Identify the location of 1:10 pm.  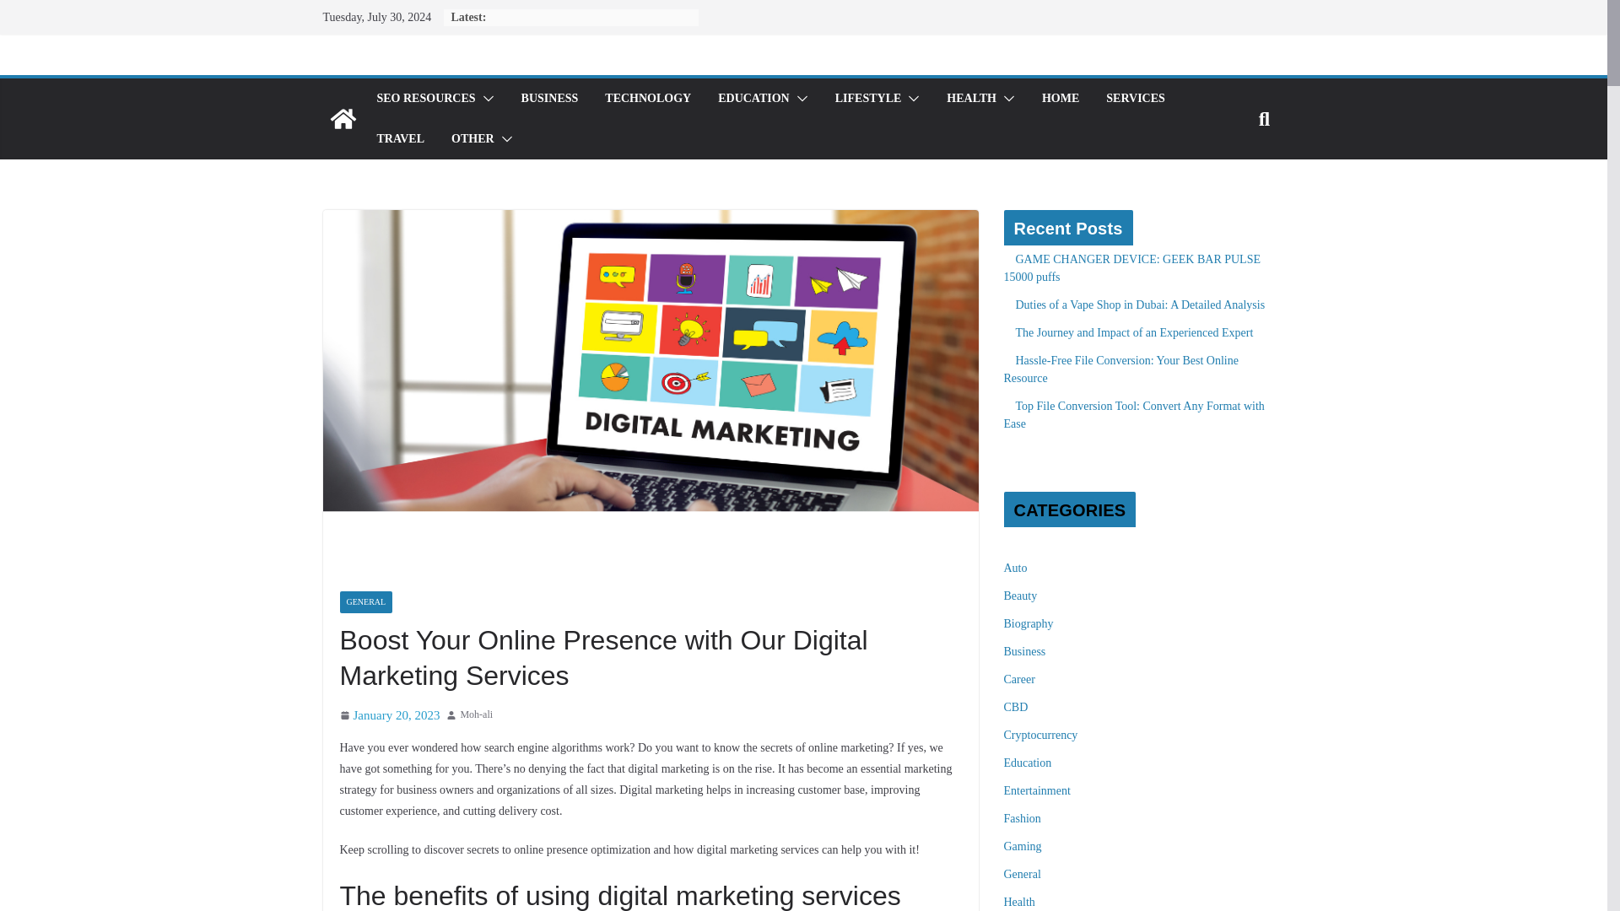
(388, 715).